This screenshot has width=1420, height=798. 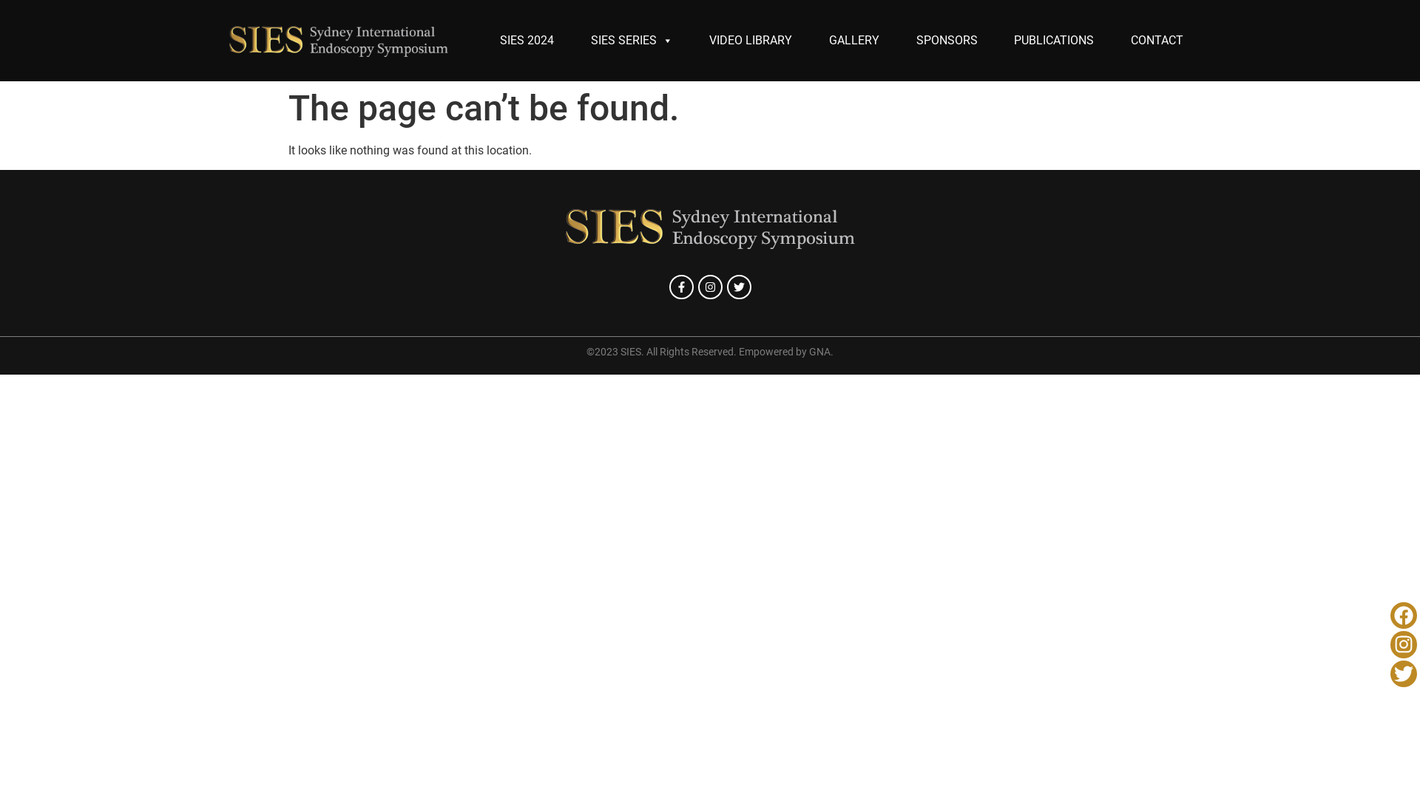 I want to click on VIDEO LIBRARY, so click(x=751, y=41).